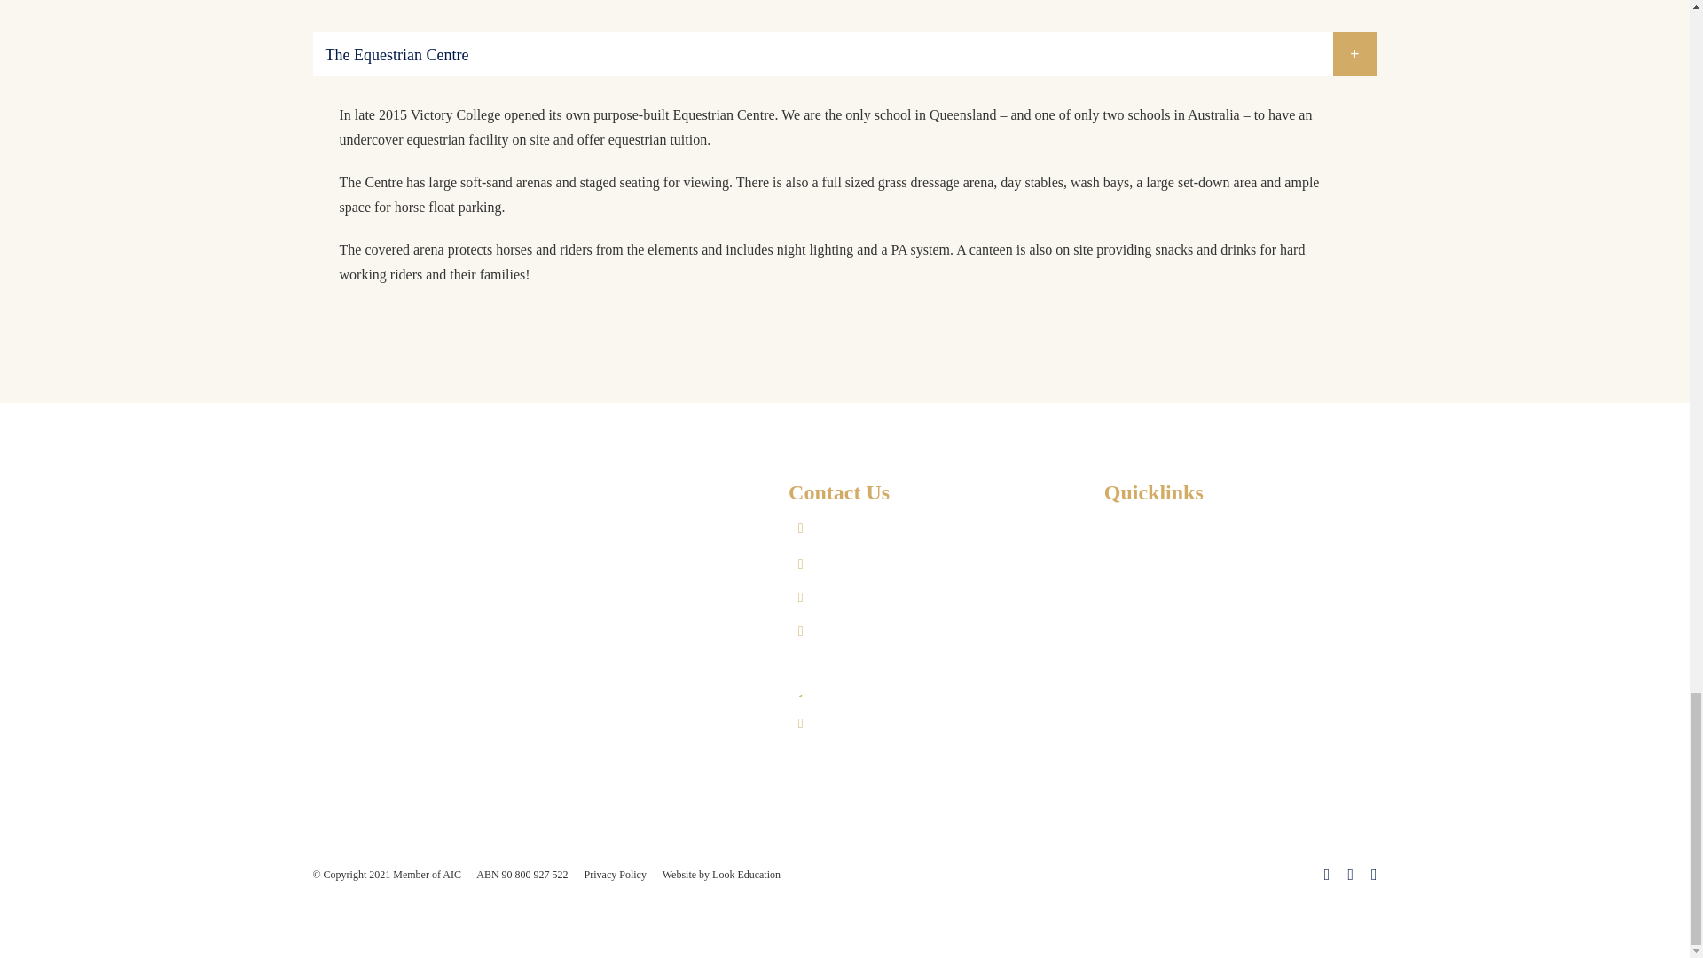 The image size is (1703, 958). Describe the element at coordinates (422, 917) in the screenshot. I see `Copyright-logos` at that location.